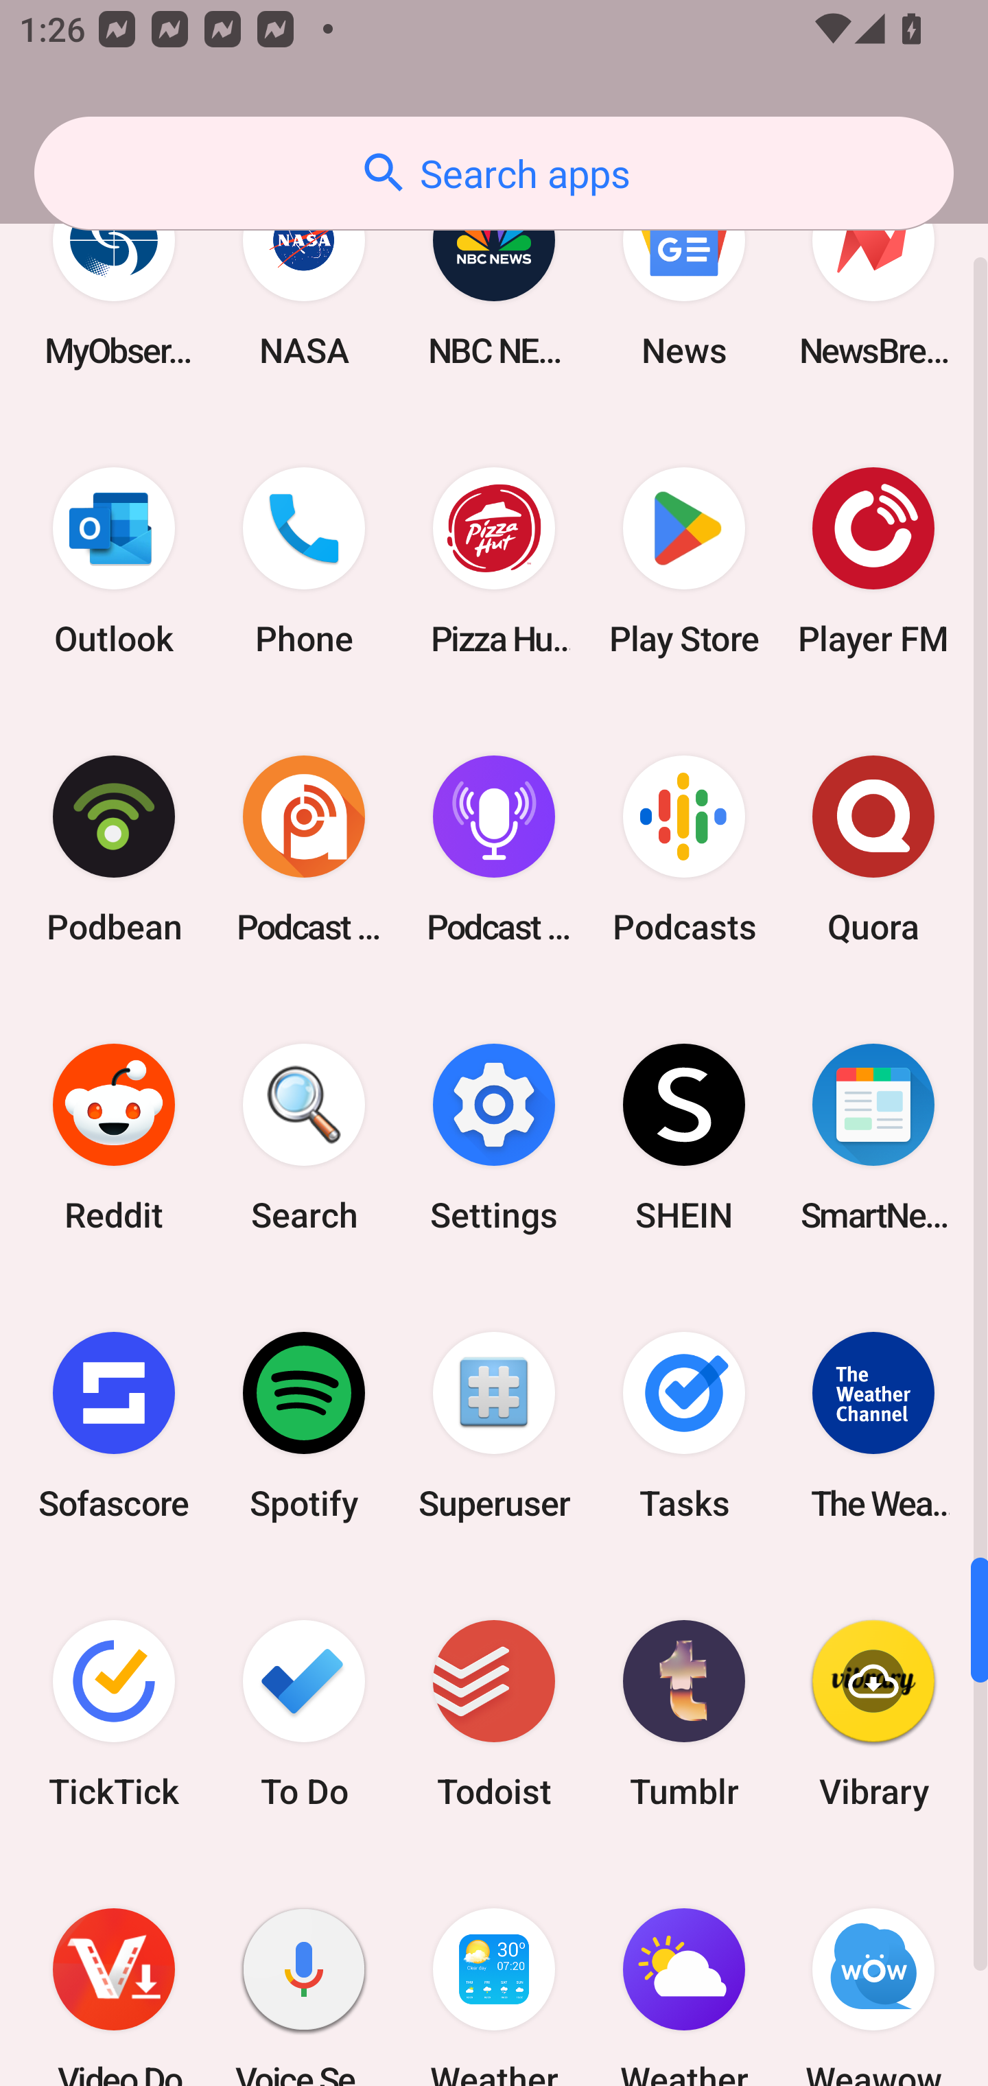  I want to click on Play Store, so click(683, 561).